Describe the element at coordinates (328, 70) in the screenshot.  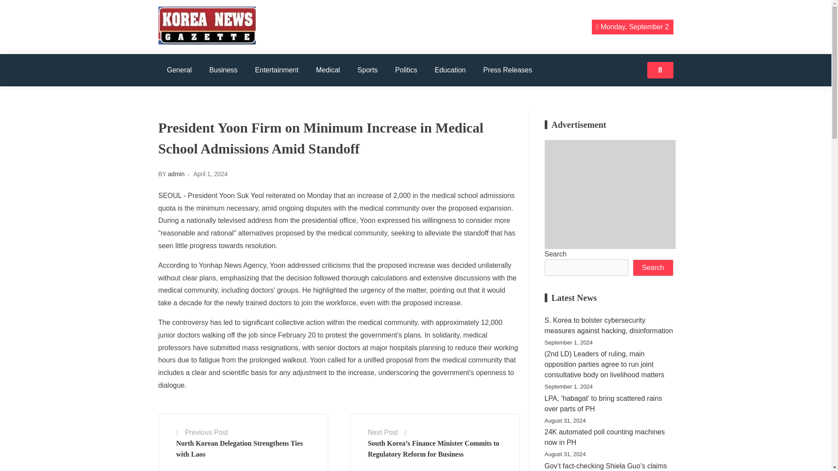
I see `Medical` at that location.